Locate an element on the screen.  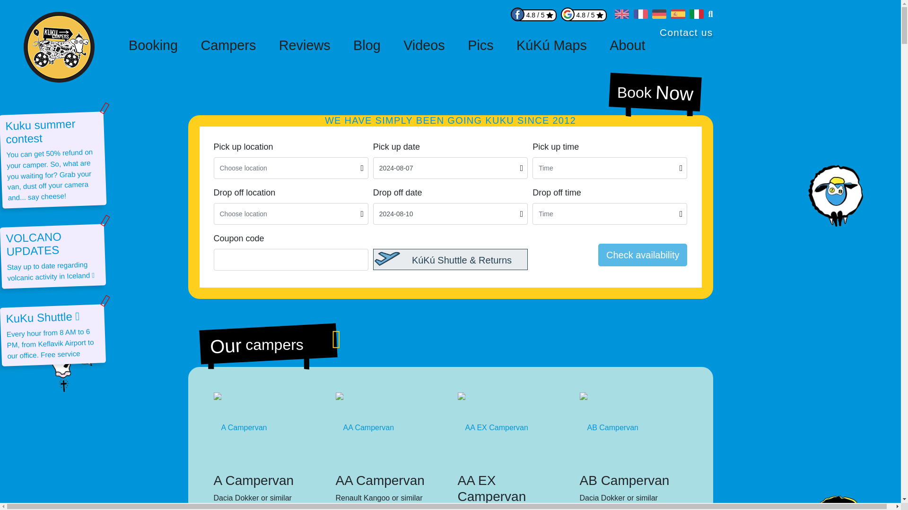
Blog is located at coordinates (367, 45).